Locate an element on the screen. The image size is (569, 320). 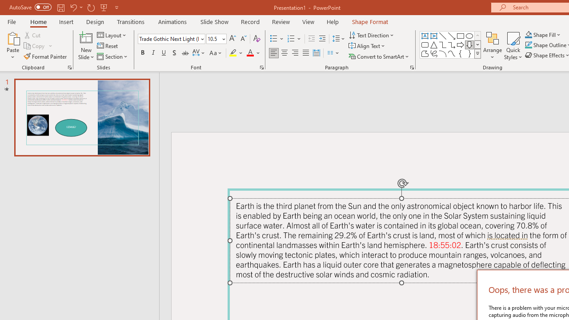
New Slide is located at coordinates (86, 45).